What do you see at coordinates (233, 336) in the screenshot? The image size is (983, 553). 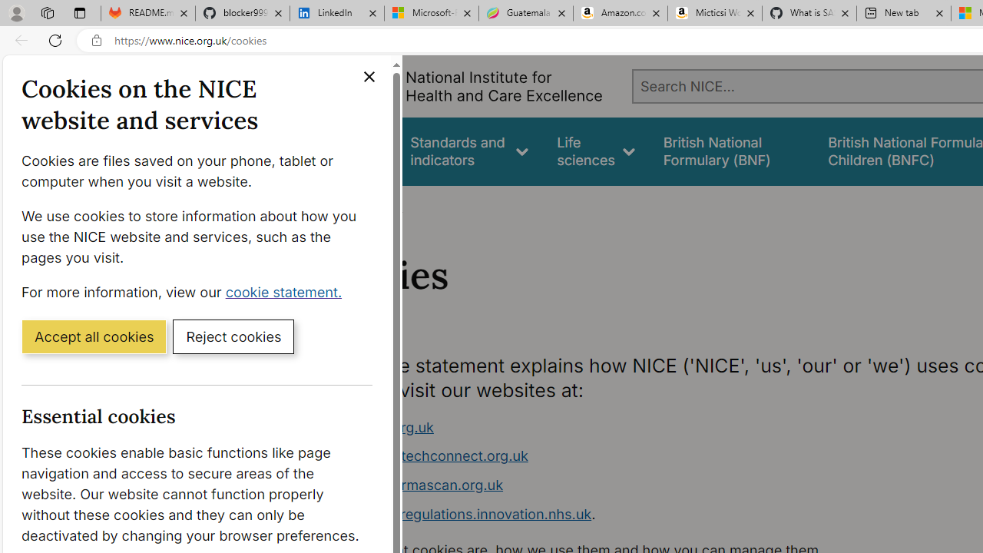 I see `Reject cookies` at bounding box center [233, 336].